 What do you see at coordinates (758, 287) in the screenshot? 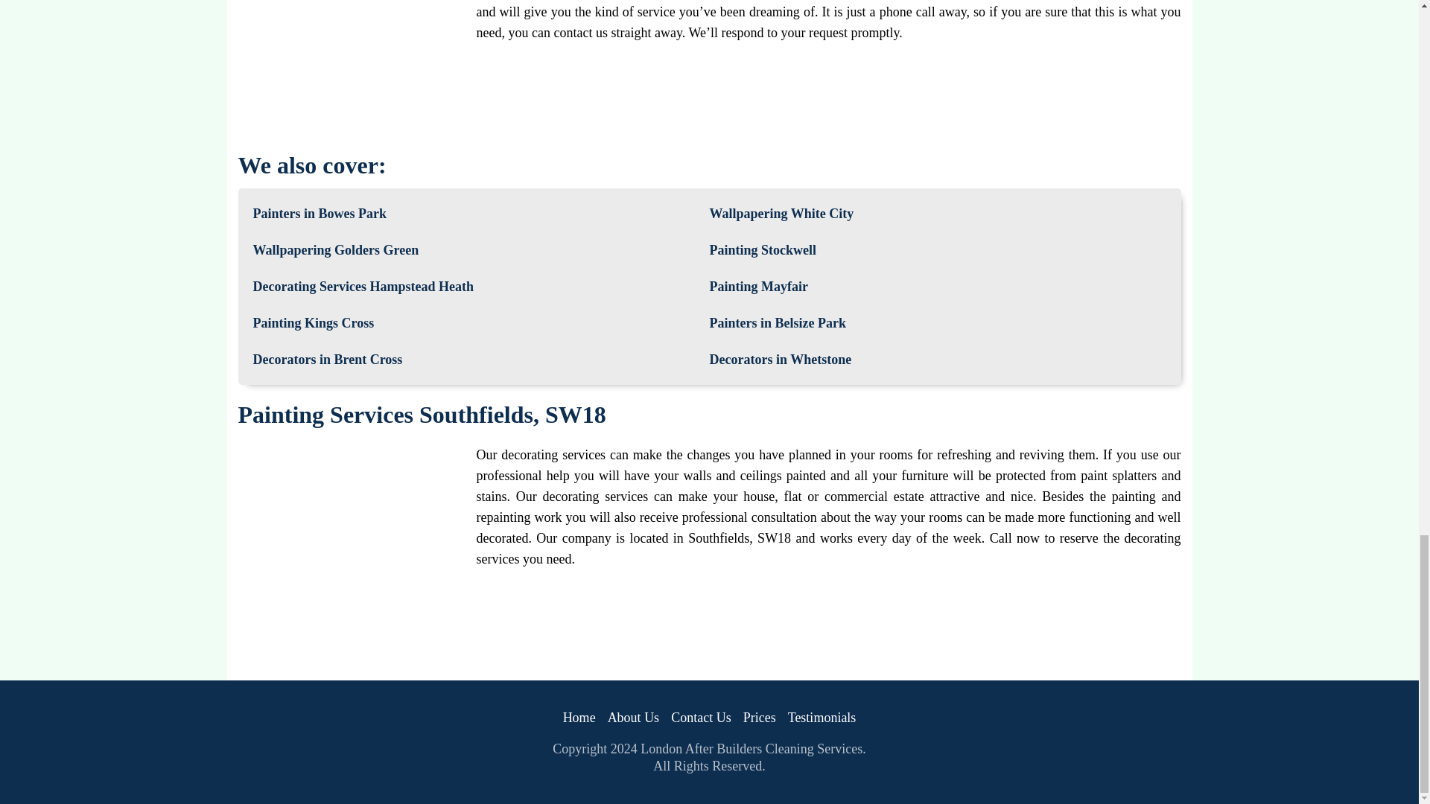
I see `Painting Mayfair` at bounding box center [758, 287].